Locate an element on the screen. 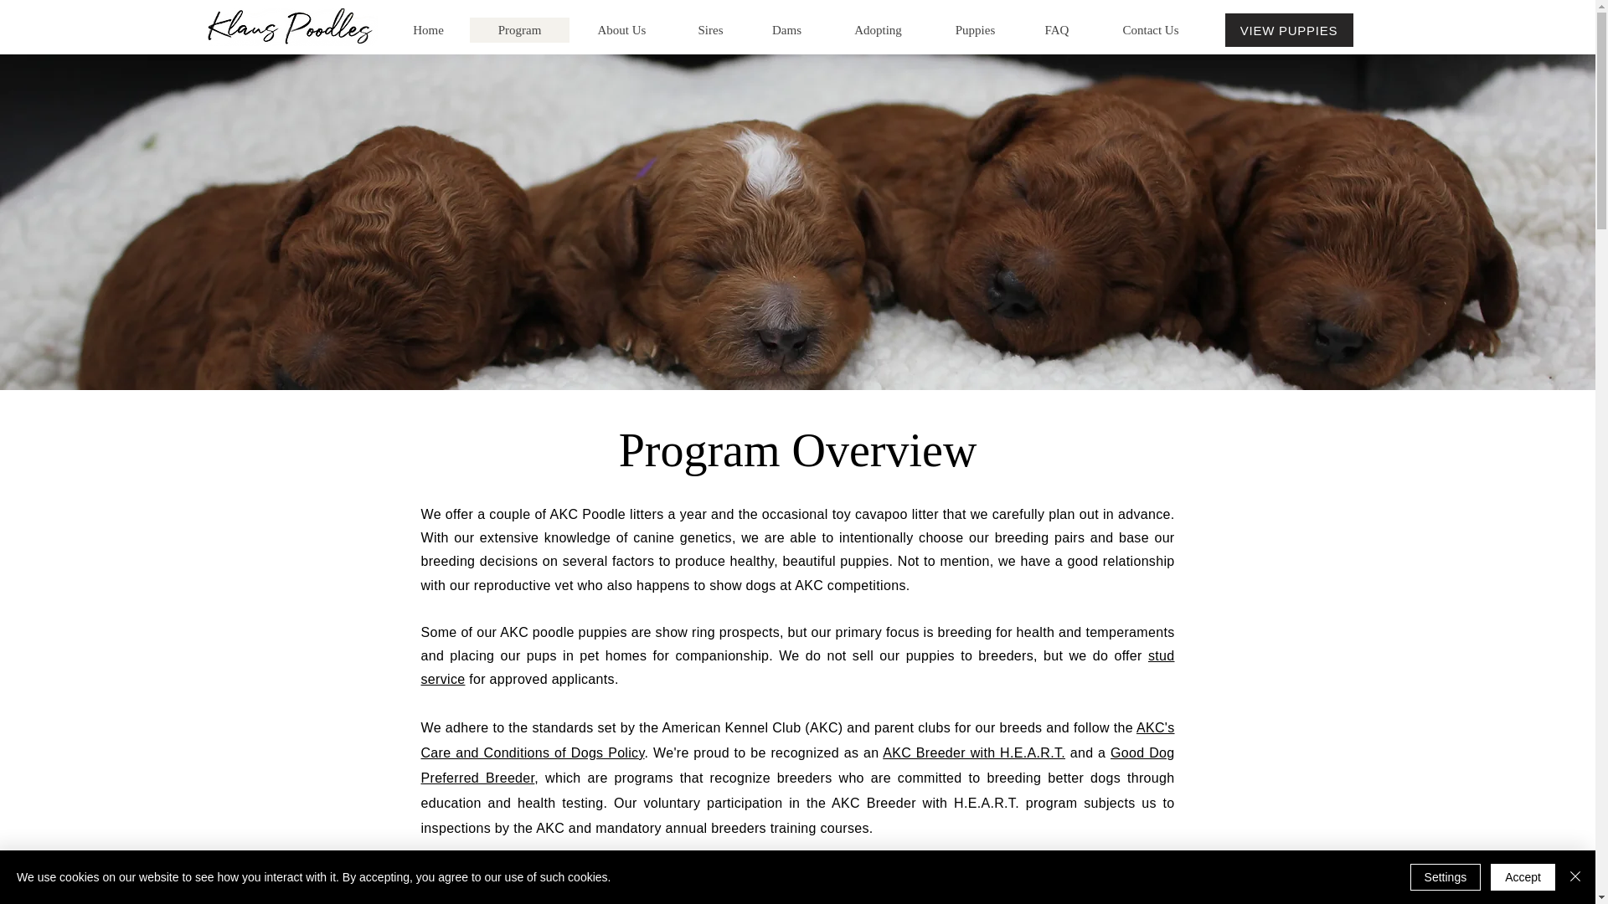  Good Dog Preferred Breeder is located at coordinates (796, 765).